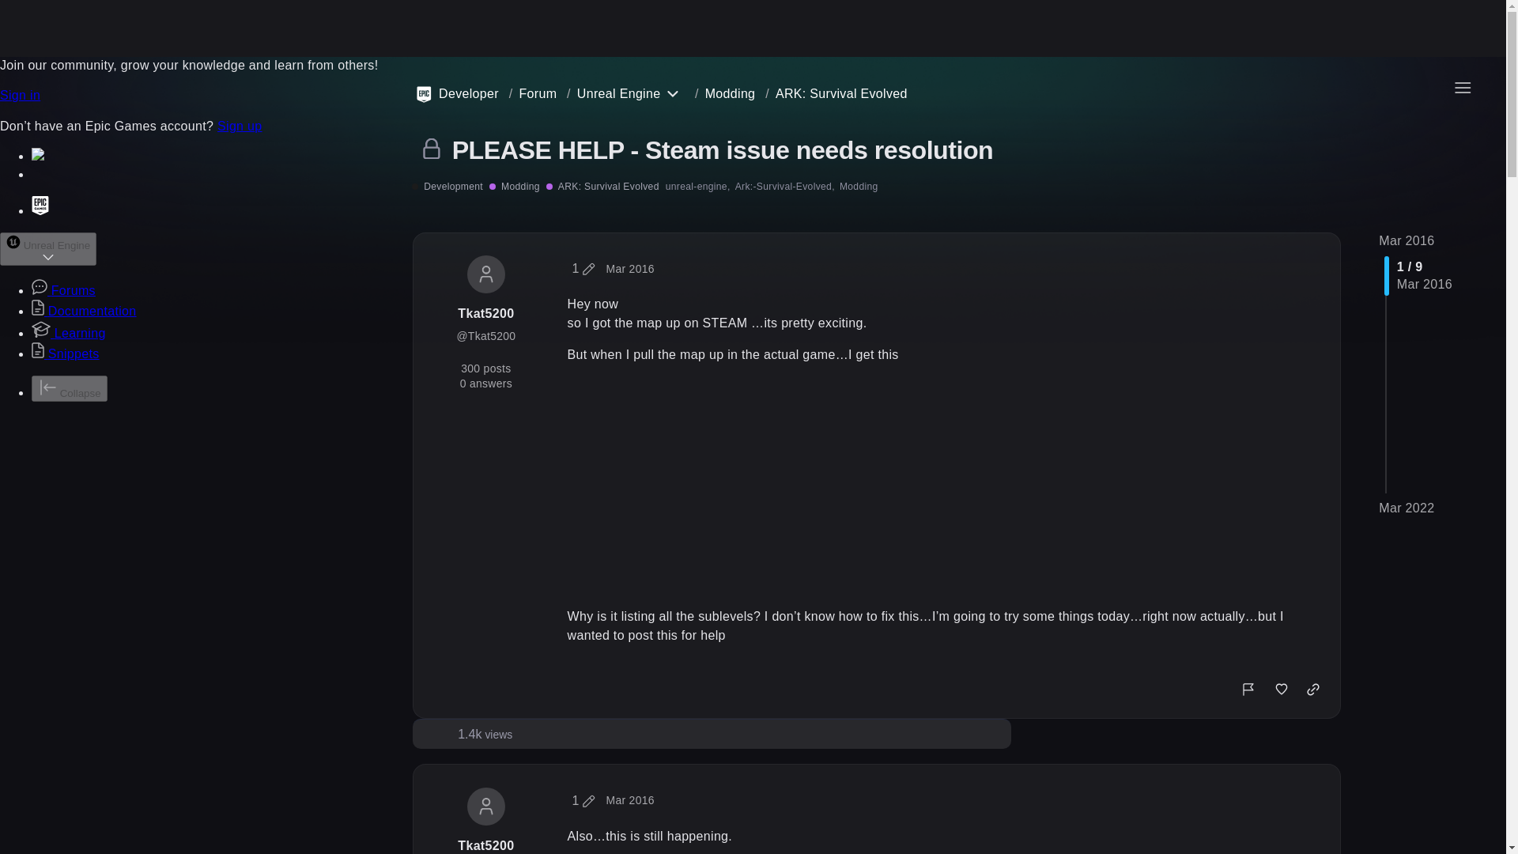  I want to click on Mar 2022, so click(1406, 508).